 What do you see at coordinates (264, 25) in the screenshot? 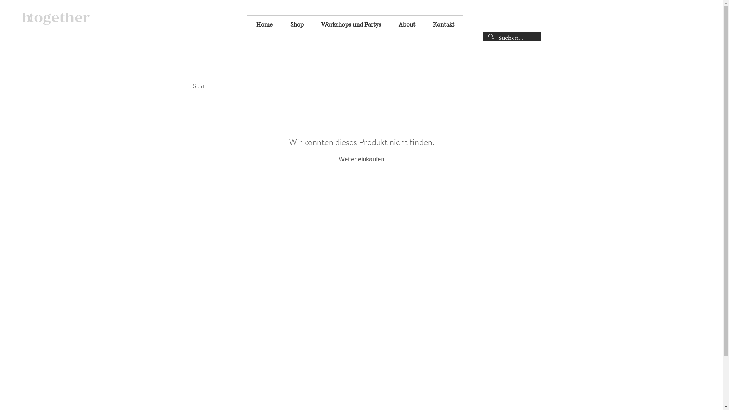
I see `Home` at bounding box center [264, 25].